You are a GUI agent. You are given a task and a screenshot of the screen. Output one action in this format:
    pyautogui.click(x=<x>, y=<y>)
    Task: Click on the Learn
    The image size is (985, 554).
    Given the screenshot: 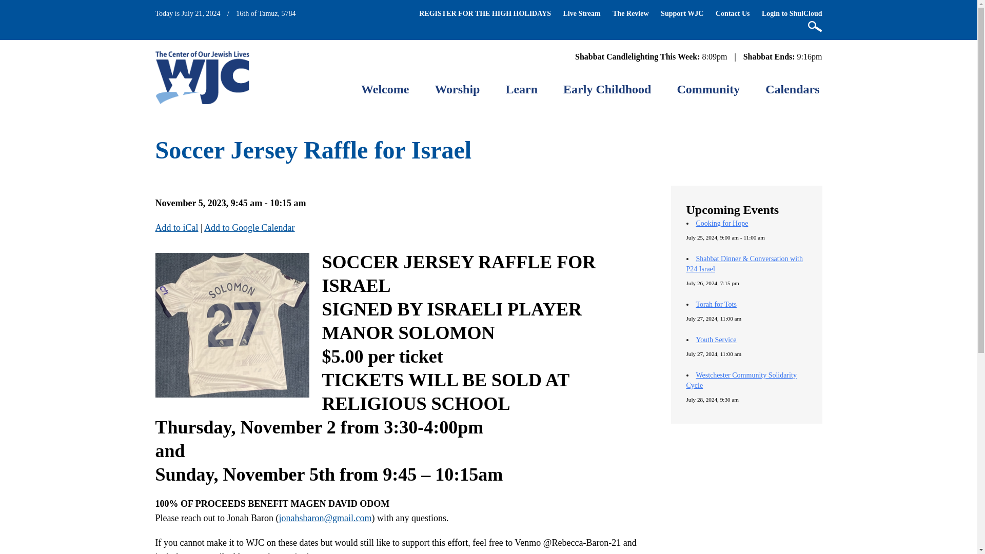 What is the action you would take?
    pyautogui.click(x=521, y=89)
    